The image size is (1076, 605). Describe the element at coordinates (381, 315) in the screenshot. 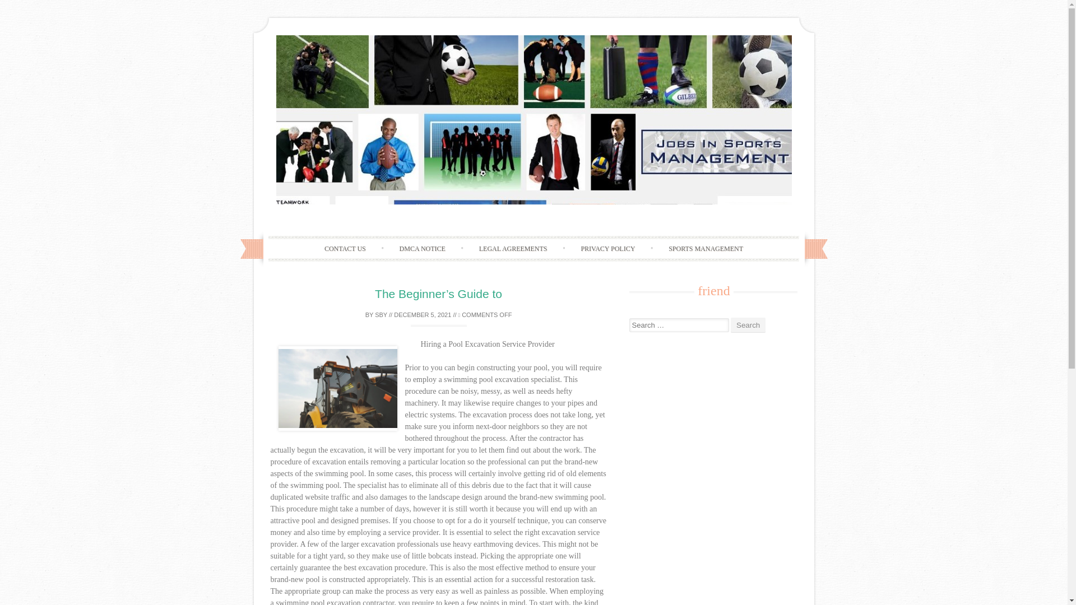

I see `SBY` at that location.